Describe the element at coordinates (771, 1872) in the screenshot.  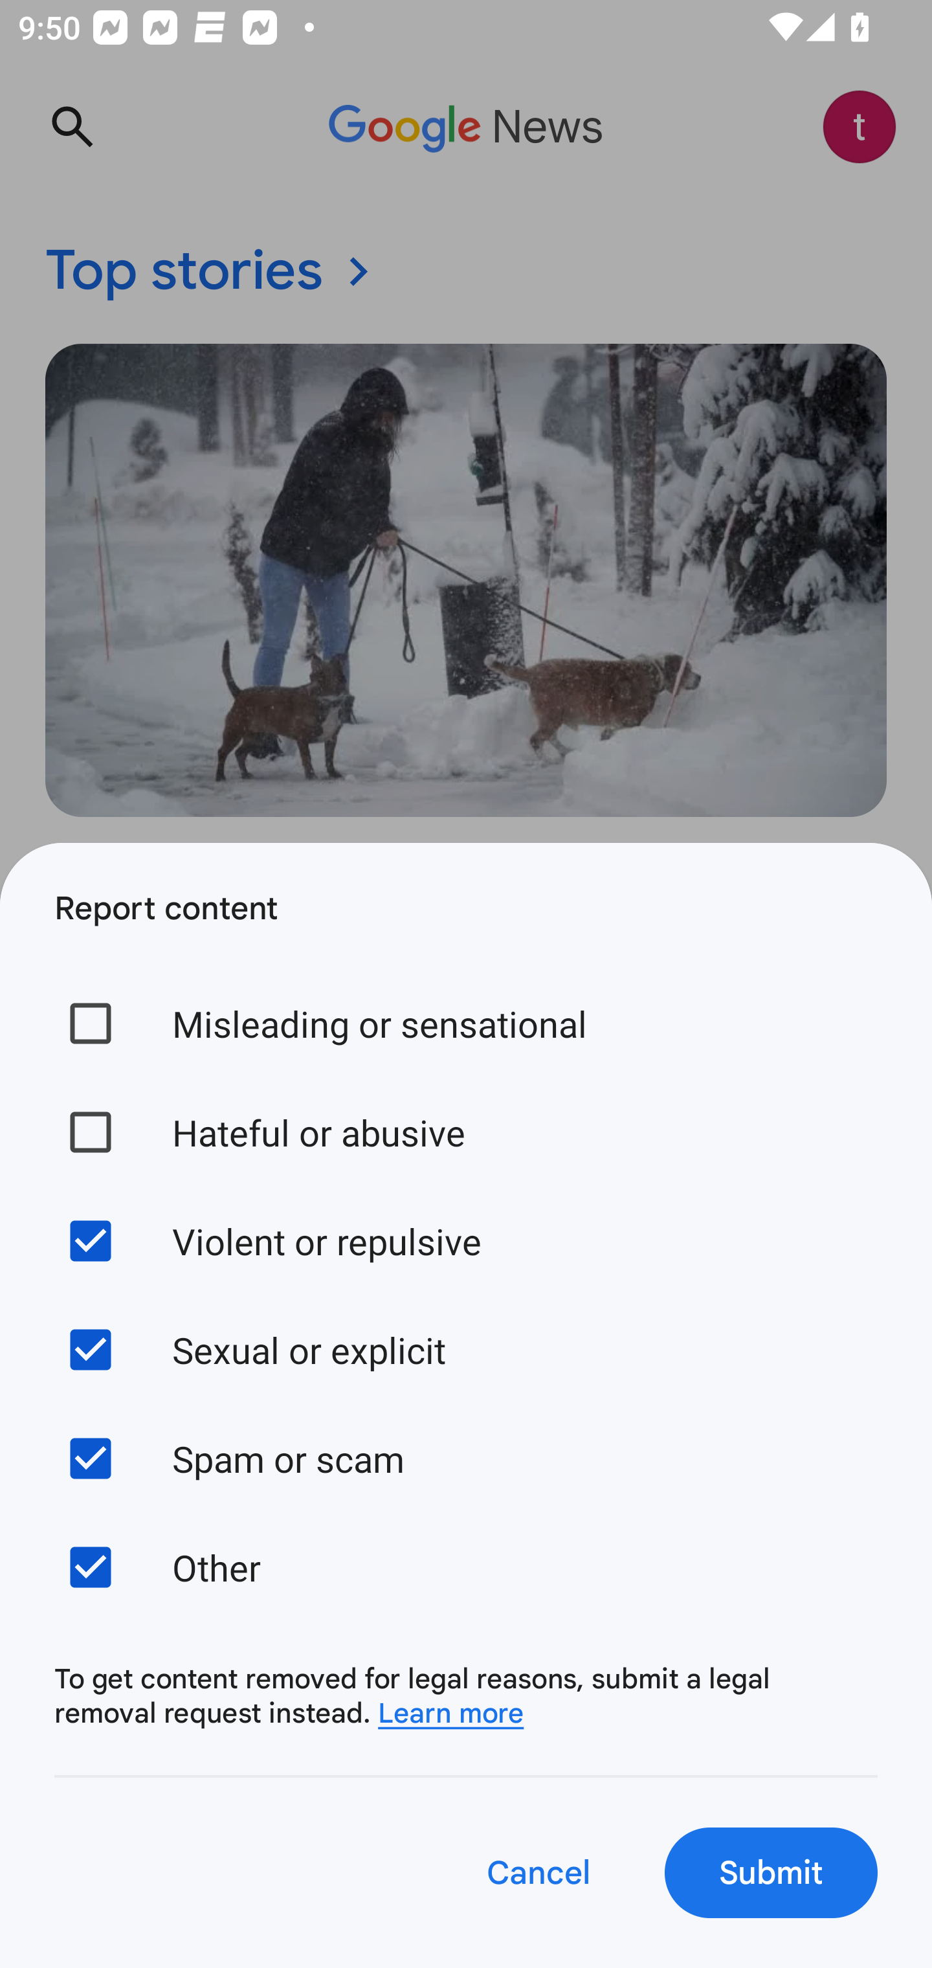
I see `Submit` at that location.